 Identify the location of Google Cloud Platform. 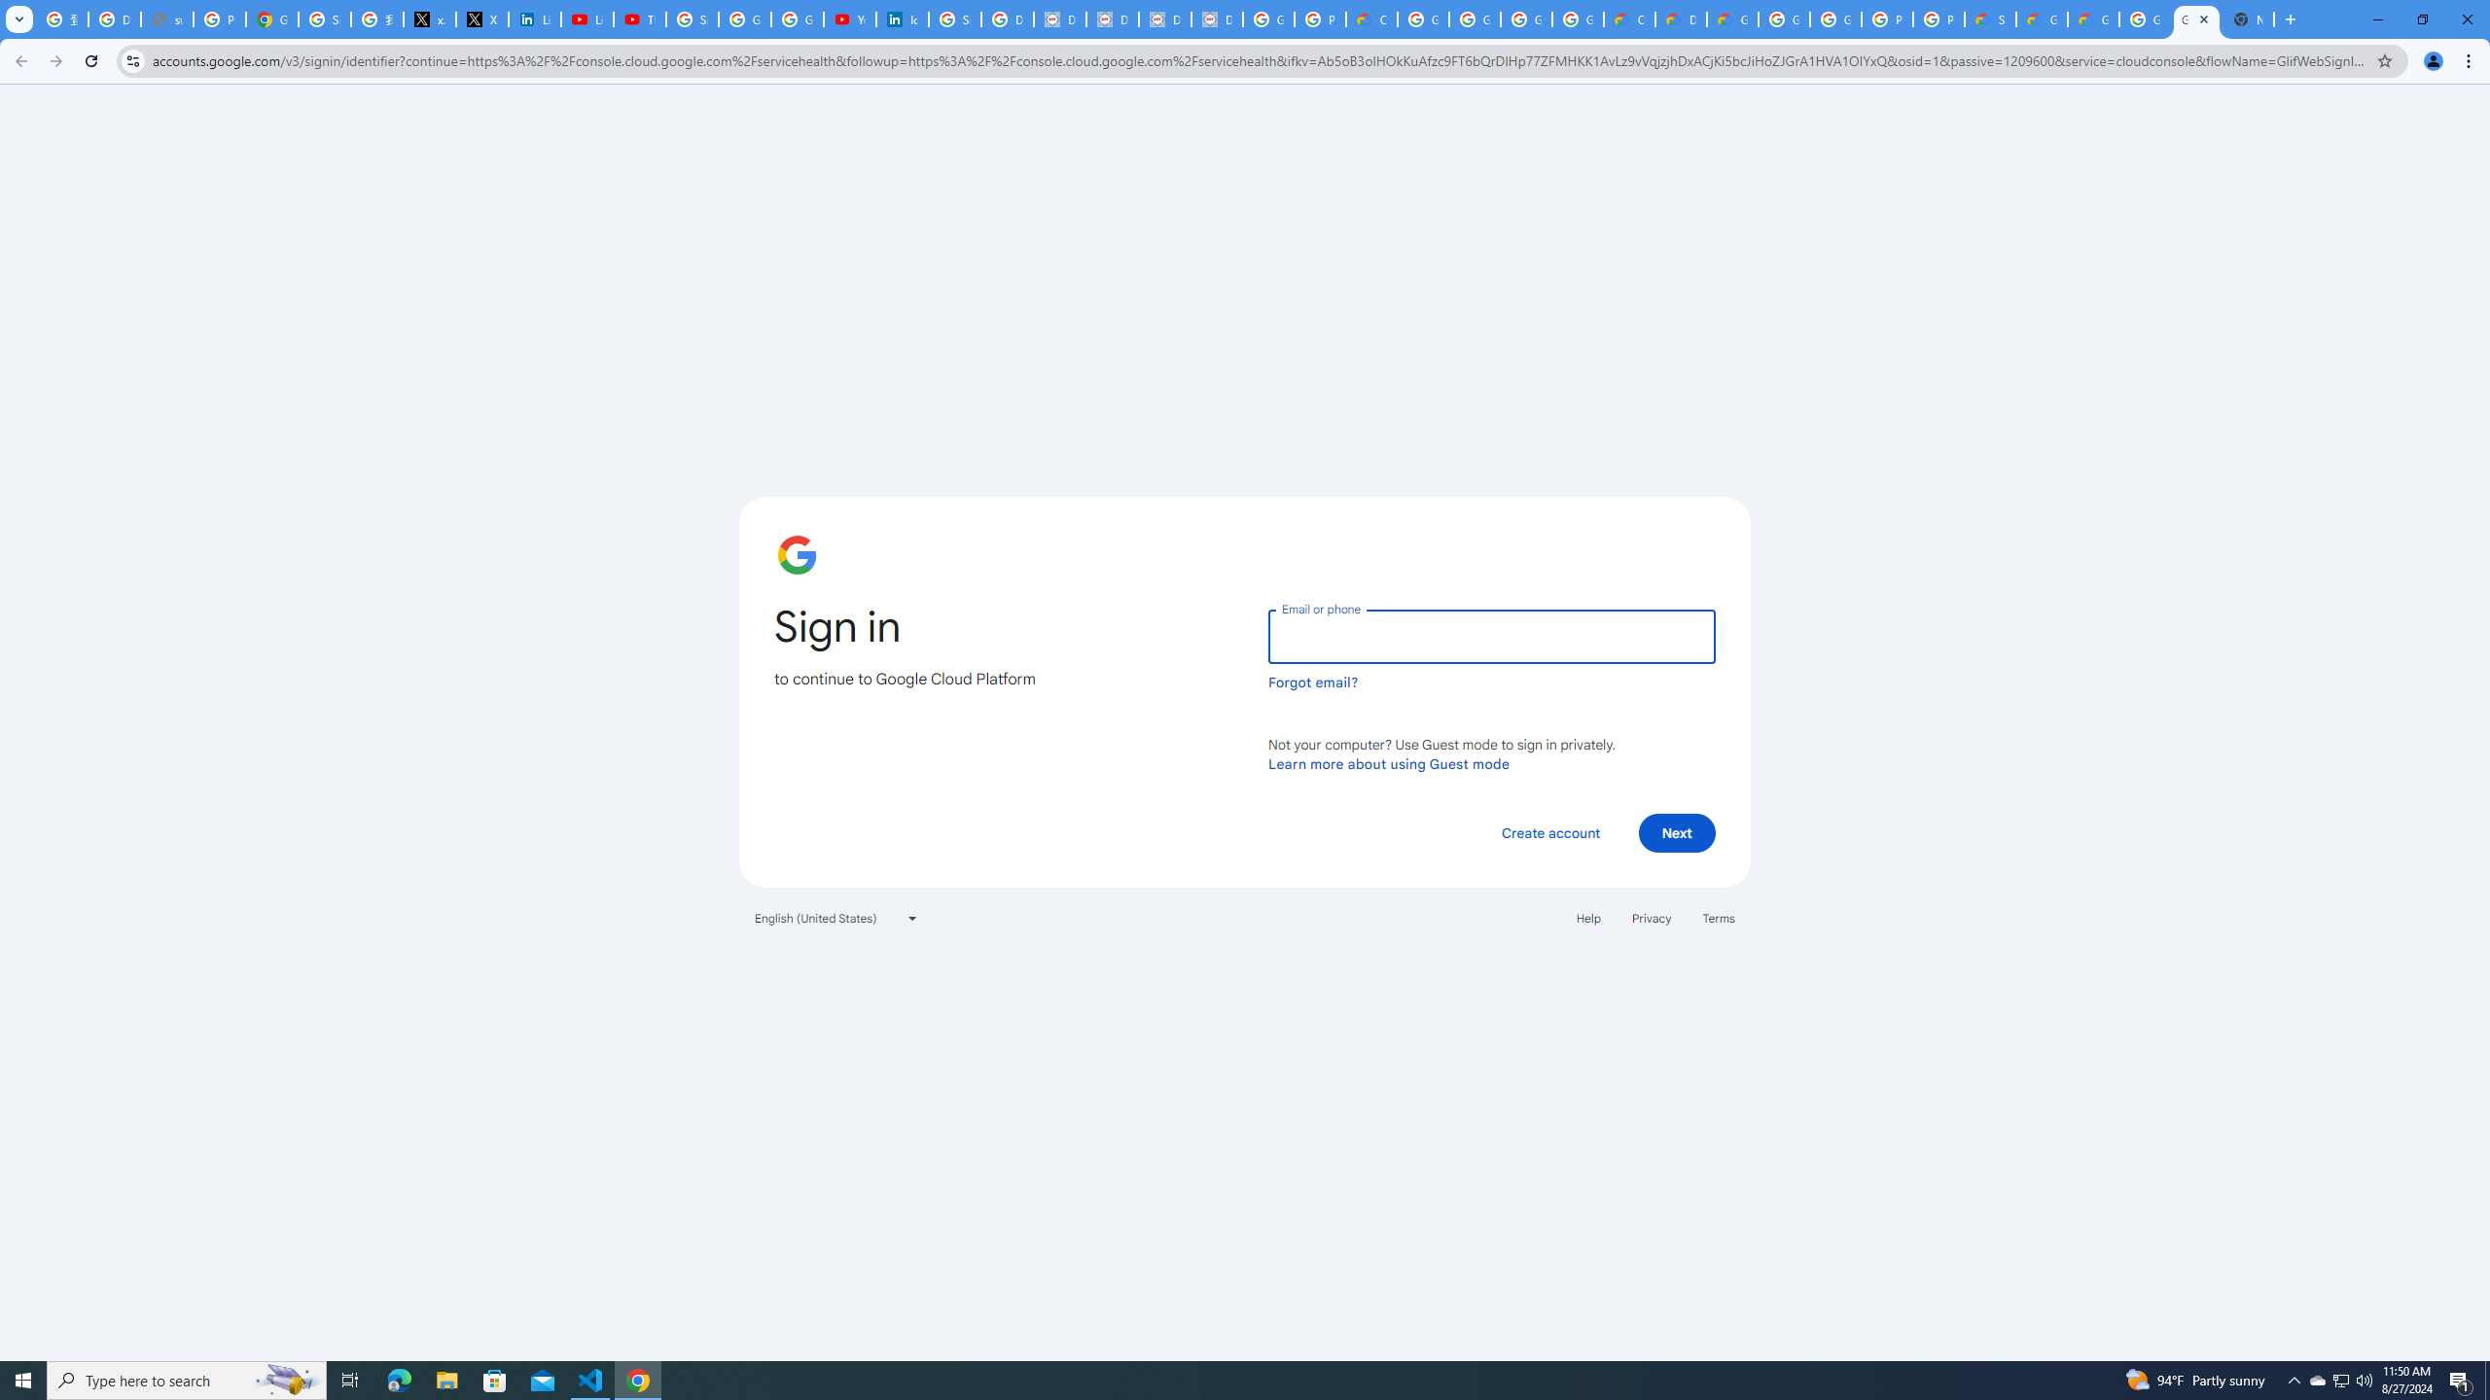
(2196, 19).